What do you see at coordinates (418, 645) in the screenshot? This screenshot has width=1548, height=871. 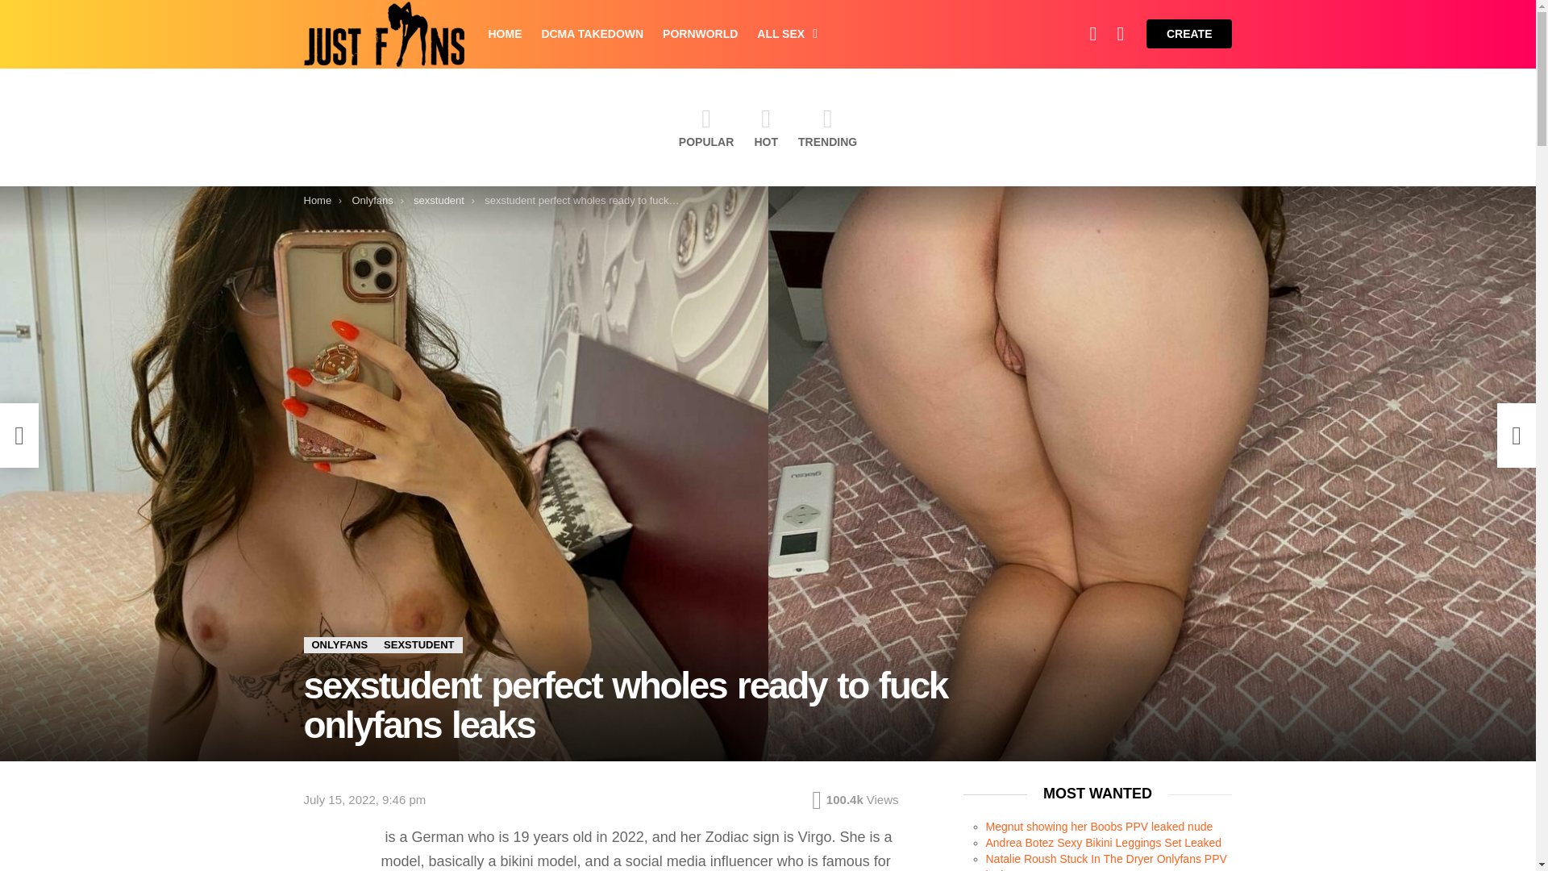 I see `SEXSTUDENT` at bounding box center [418, 645].